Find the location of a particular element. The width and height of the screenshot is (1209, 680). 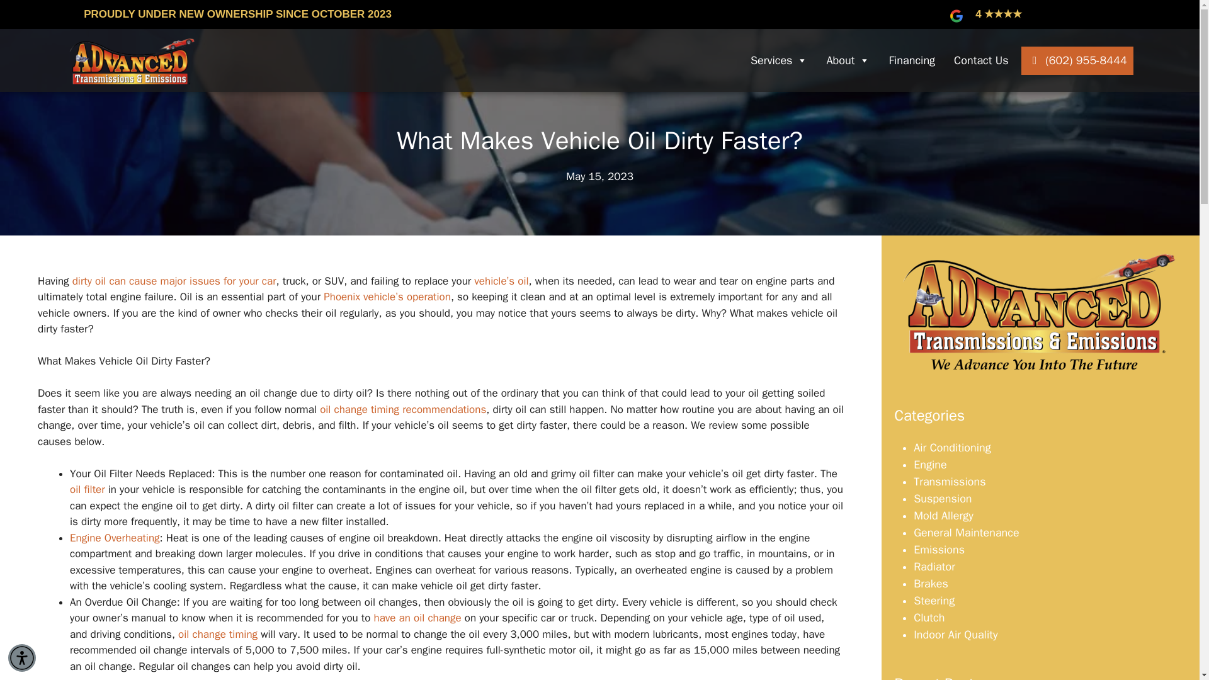

Accessibility Menu is located at coordinates (22, 657).